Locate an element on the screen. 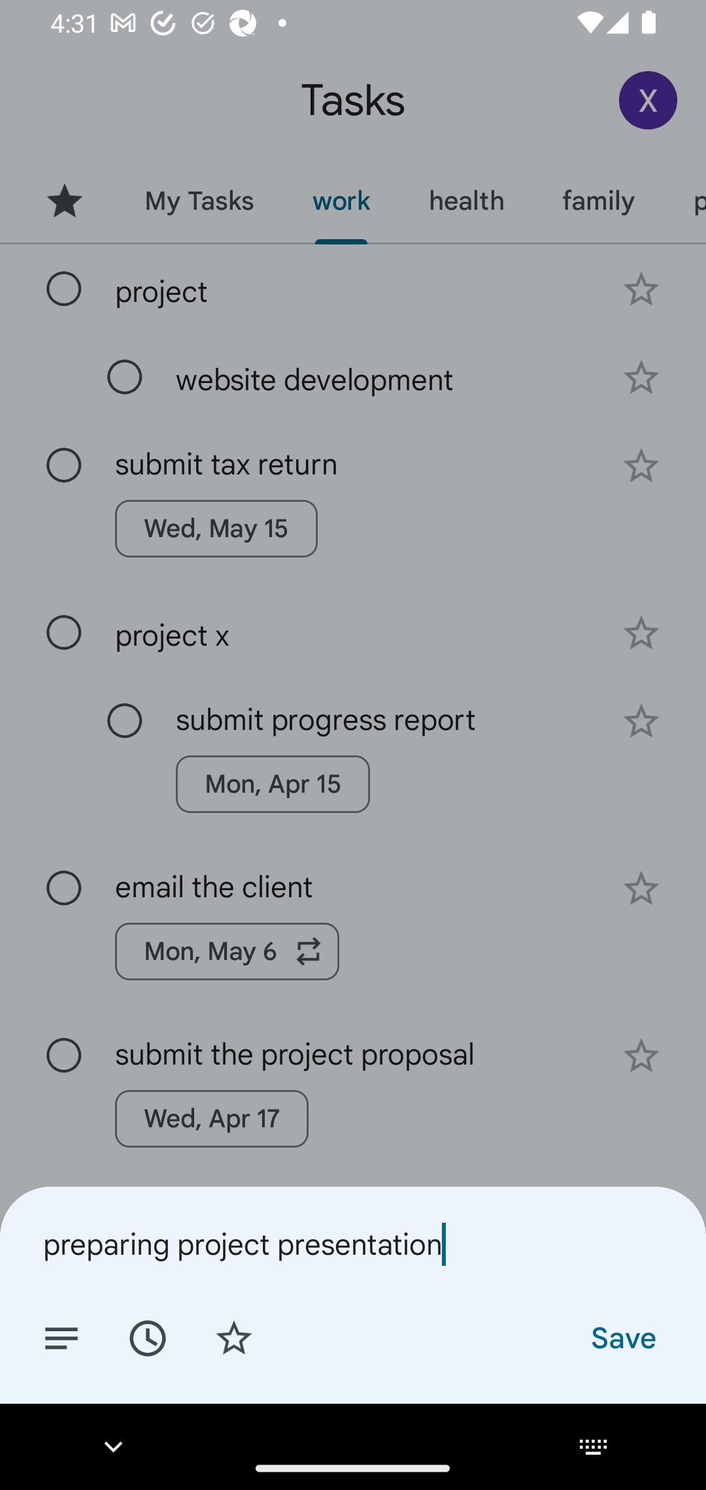  Add details is located at coordinates (61, 1337).